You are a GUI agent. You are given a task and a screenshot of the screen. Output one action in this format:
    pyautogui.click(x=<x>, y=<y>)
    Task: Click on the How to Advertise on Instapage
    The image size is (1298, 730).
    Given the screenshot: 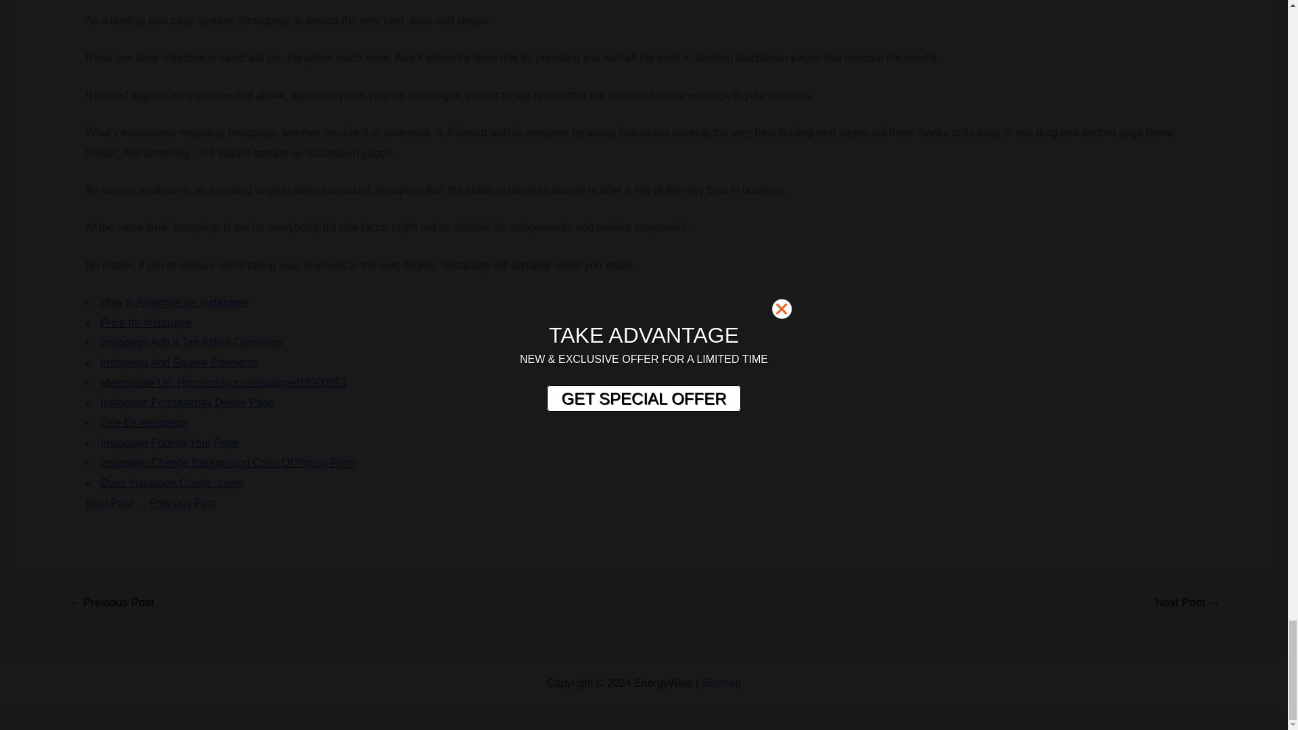 What is the action you would take?
    pyautogui.click(x=174, y=301)
    